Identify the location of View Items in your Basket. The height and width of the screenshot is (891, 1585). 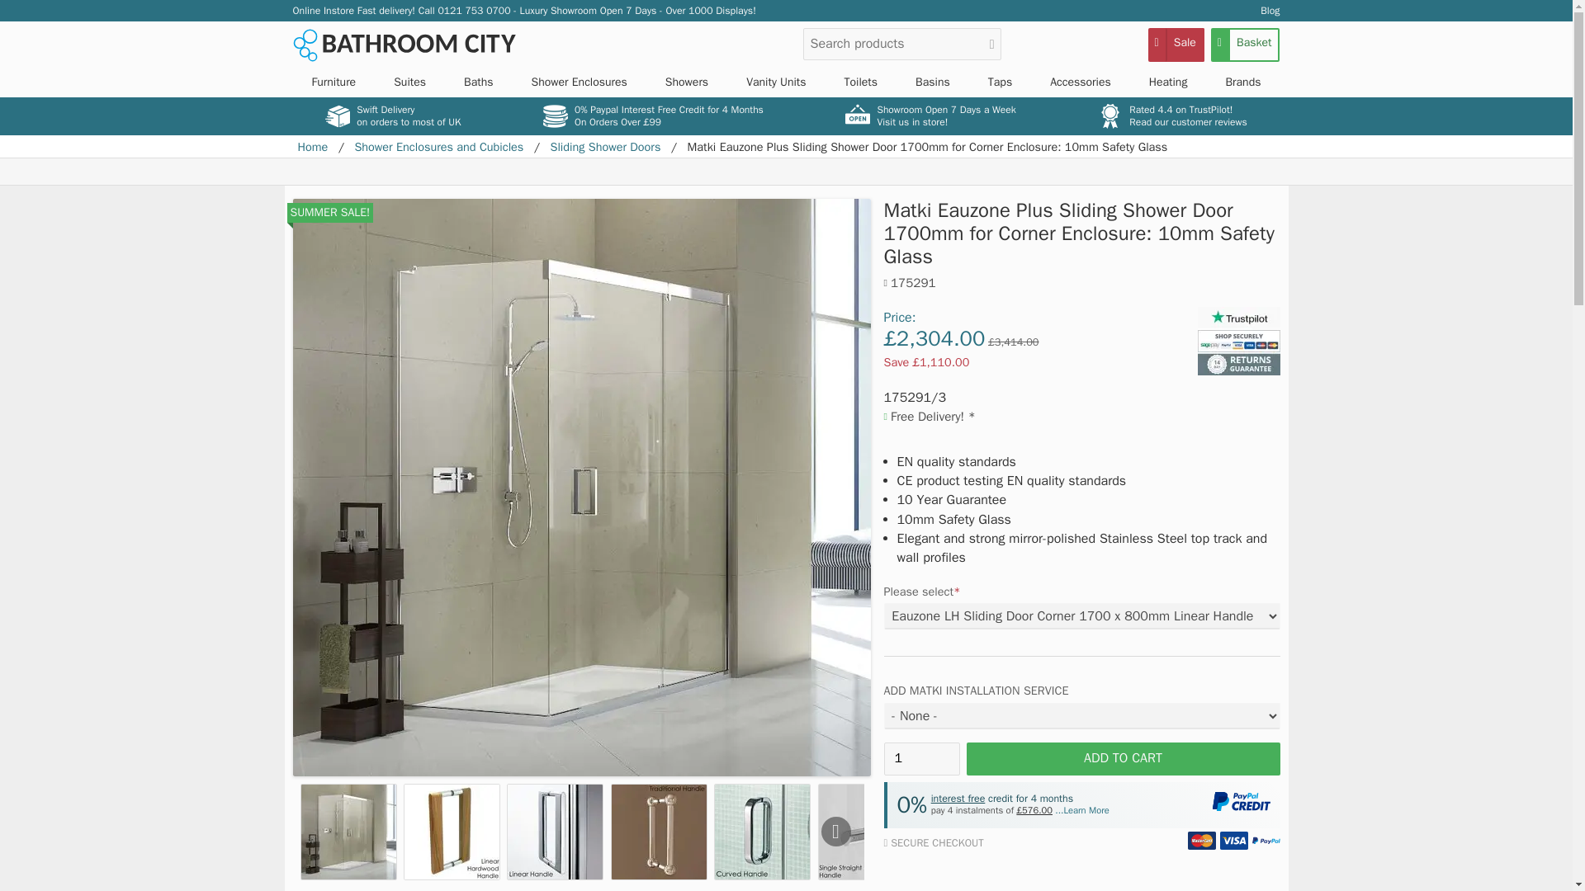
(1245, 45).